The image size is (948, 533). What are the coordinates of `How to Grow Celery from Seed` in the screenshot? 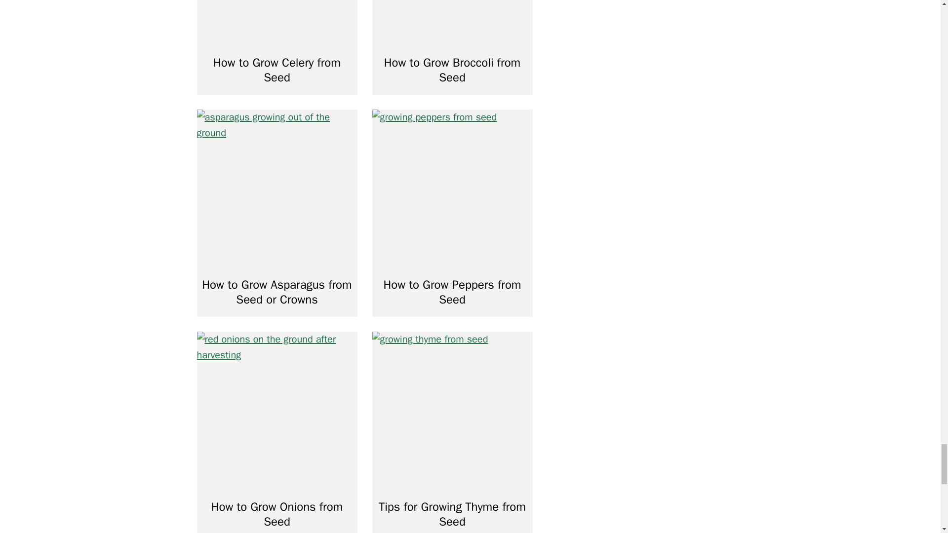 It's located at (276, 70).